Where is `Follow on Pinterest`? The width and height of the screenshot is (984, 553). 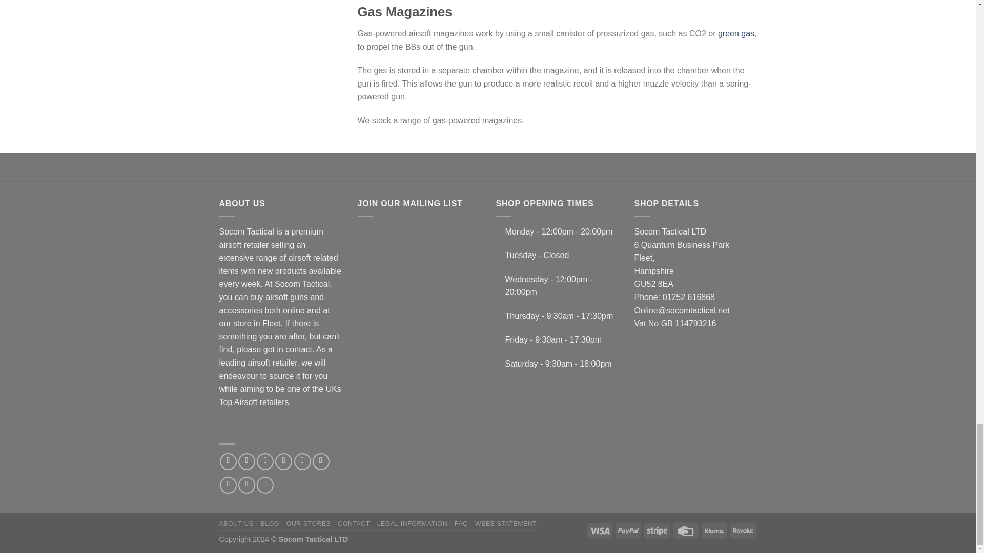 Follow on Pinterest is located at coordinates (228, 485).